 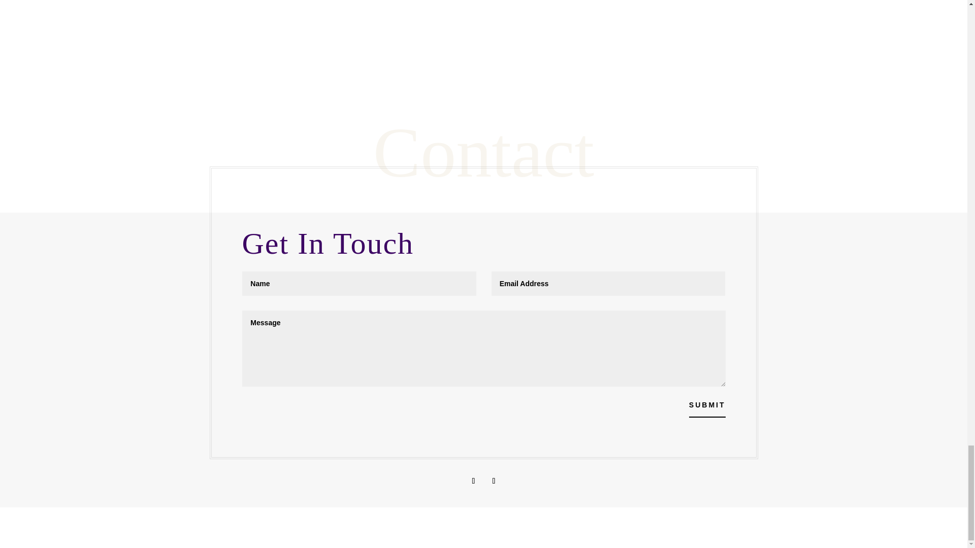 I want to click on 039A0952, so click(x=601, y=35).